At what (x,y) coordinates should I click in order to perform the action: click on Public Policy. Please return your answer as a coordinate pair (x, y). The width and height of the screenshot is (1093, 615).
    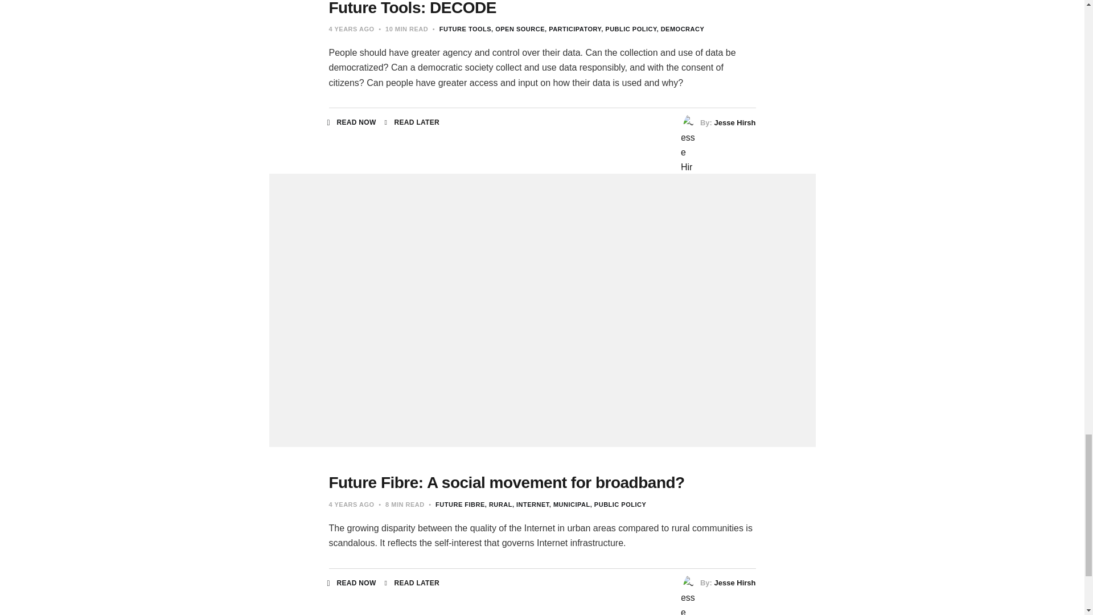
    Looking at the image, I should click on (628, 29).